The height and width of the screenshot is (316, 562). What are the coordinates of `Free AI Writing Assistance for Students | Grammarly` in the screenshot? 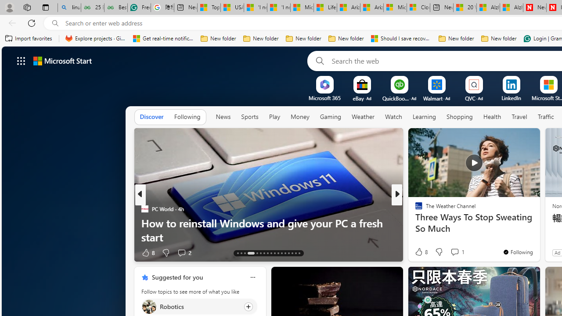 It's located at (139, 8).